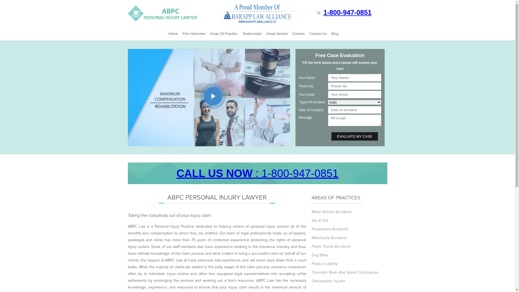 The width and height of the screenshot is (519, 292). What do you see at coordinates (298, 34) in the screenshot?
I see `Careers` at bounding box center [298, 34].